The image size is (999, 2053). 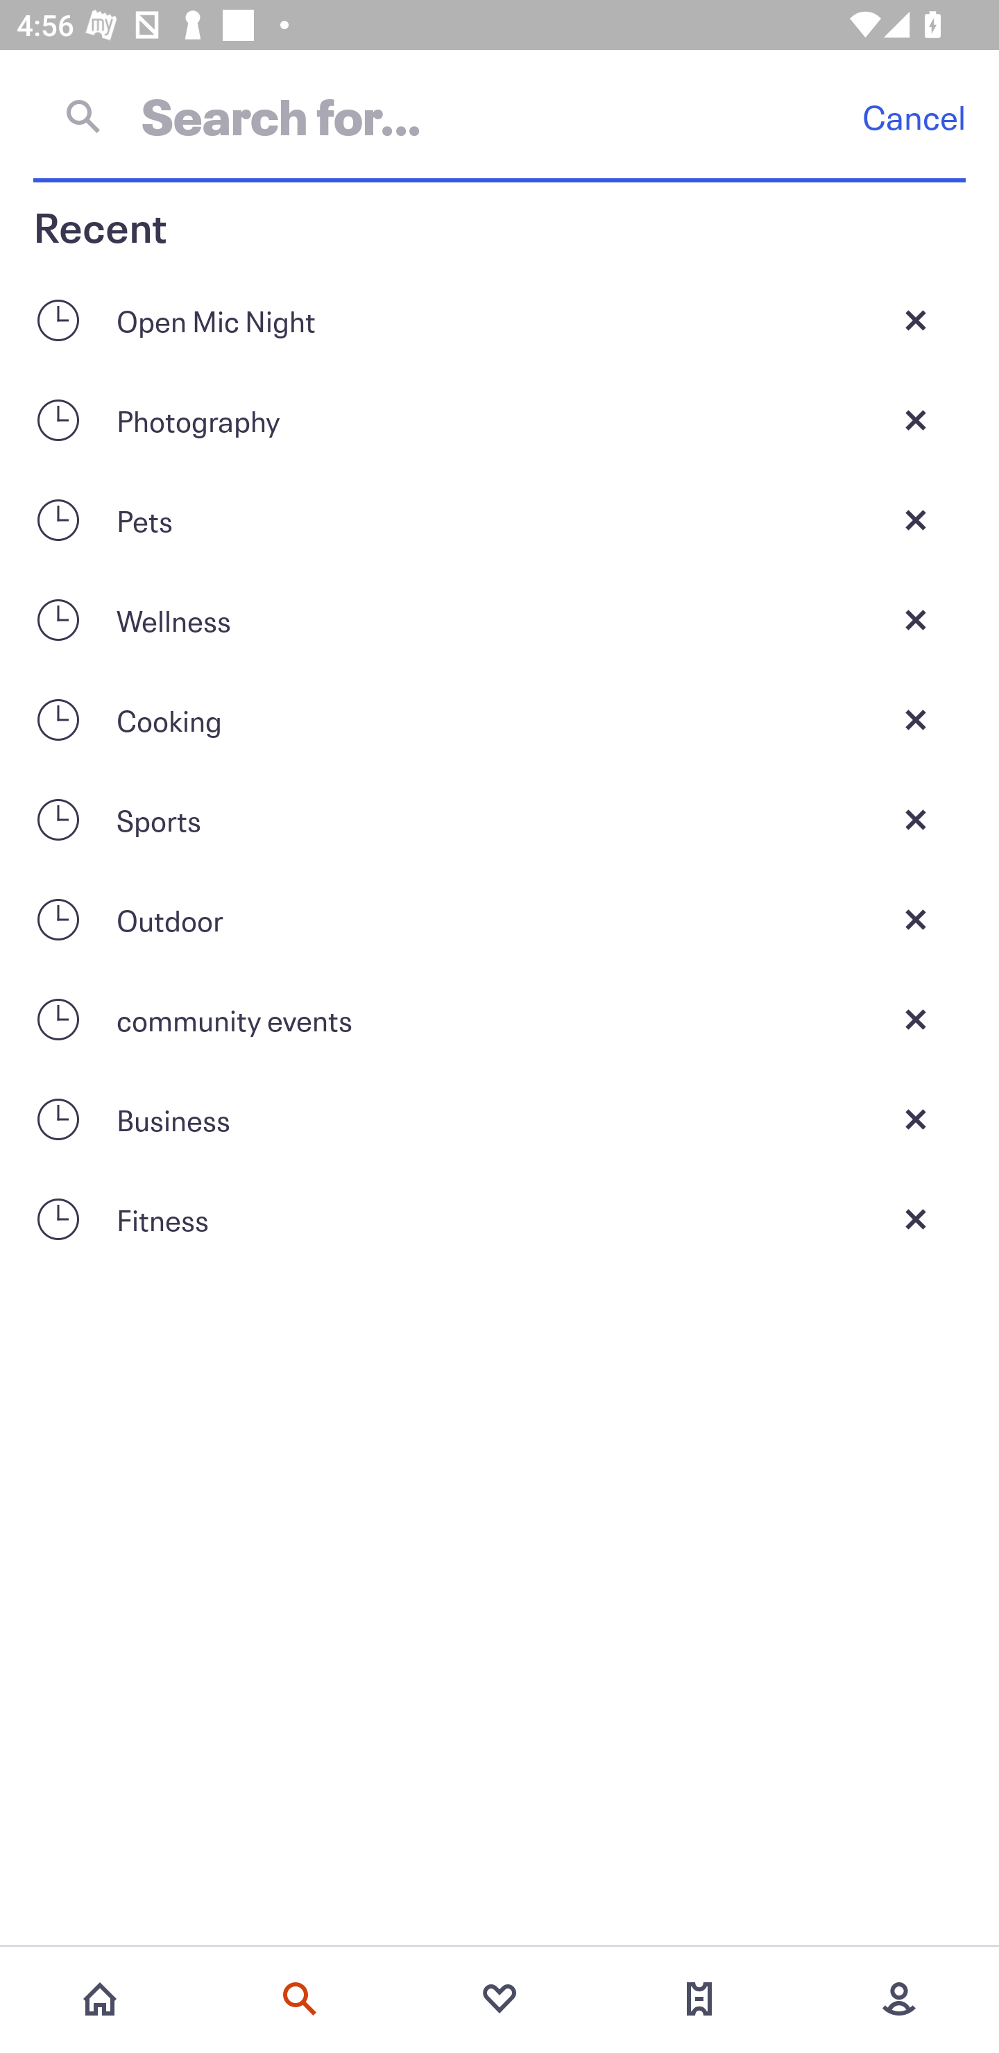 I want to click on Close current screen, so click(x=916, y=320).